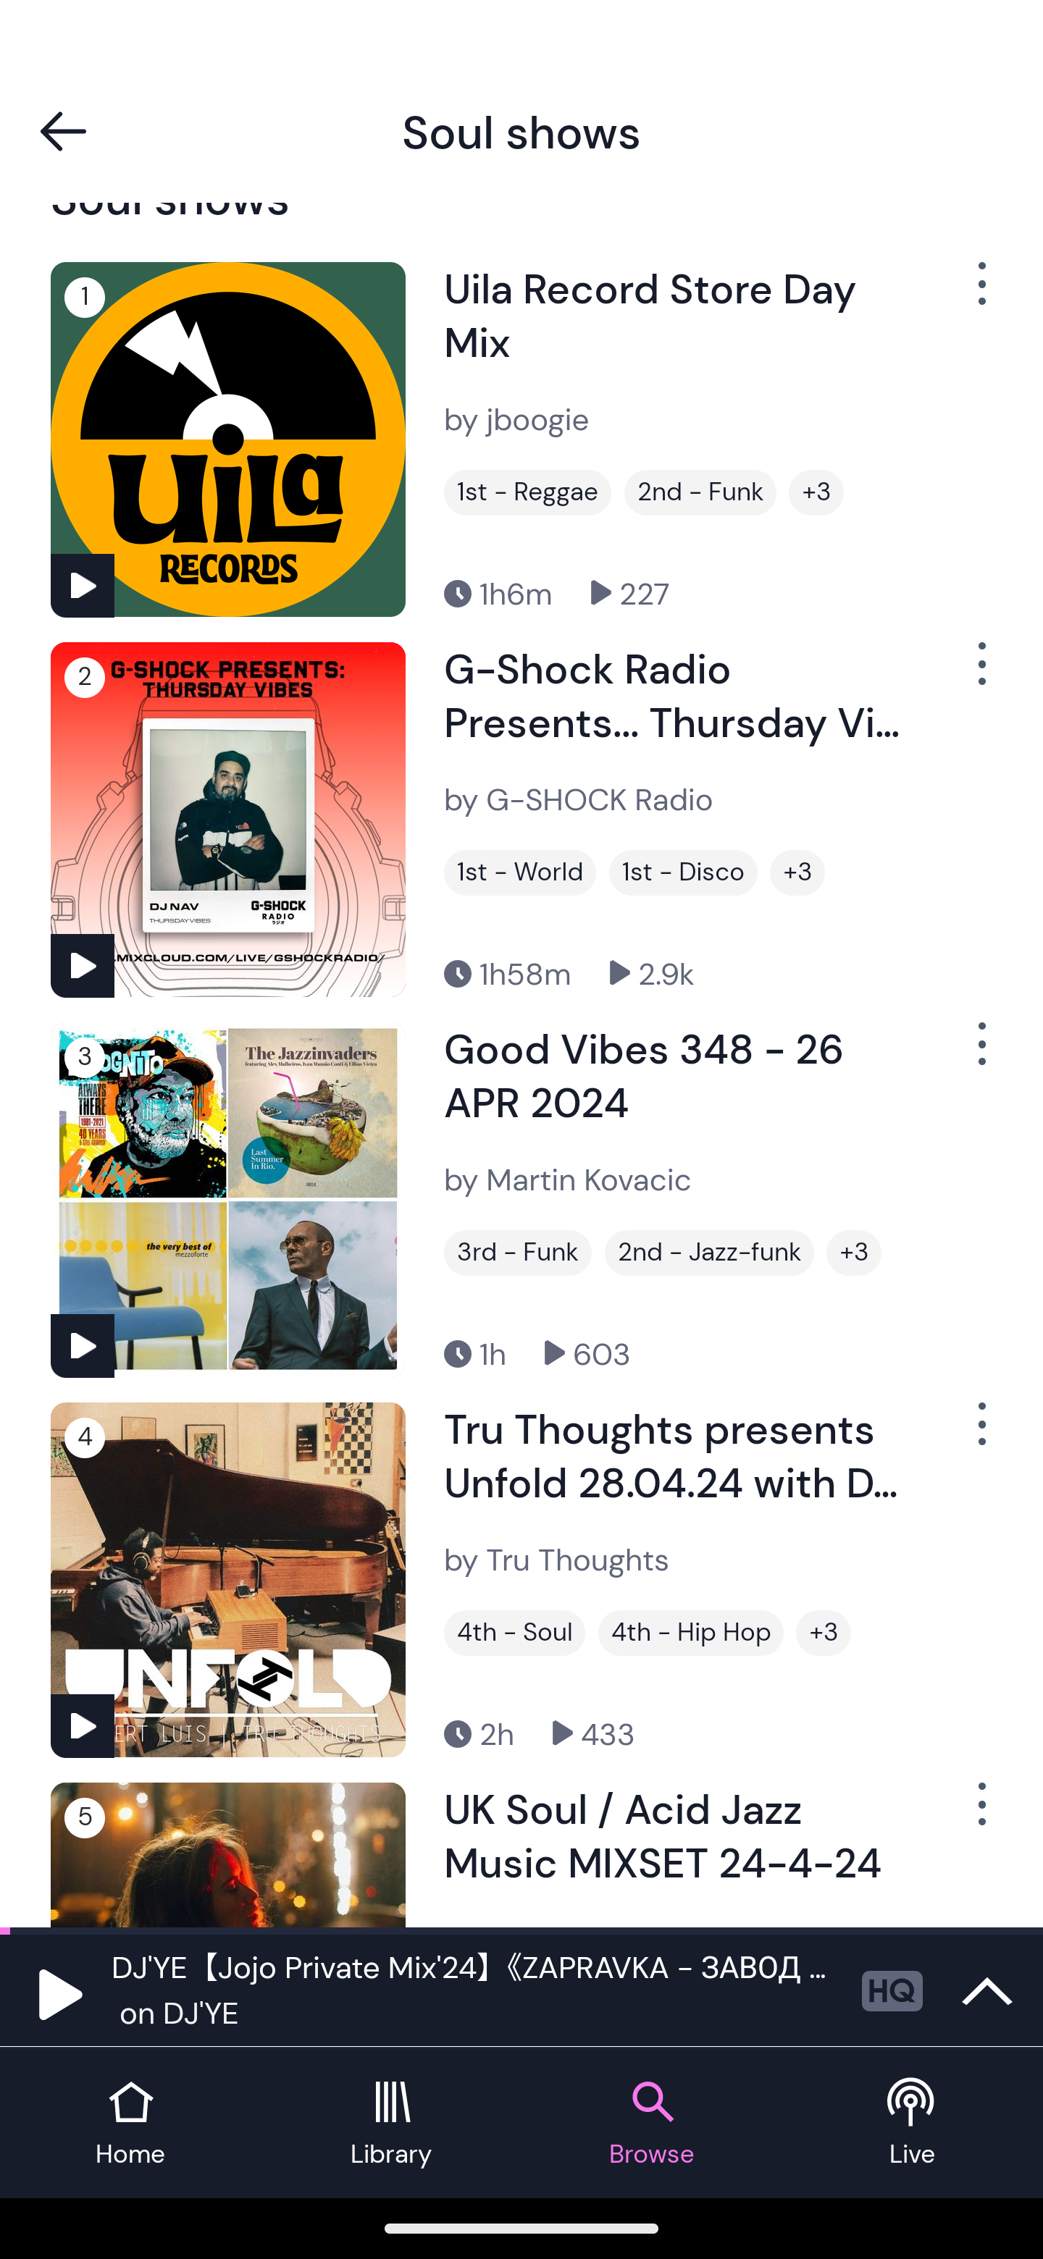 The height and width of the screenshot is (2259, 1043). I want to click on Library tab Library, so click(391, 2123).